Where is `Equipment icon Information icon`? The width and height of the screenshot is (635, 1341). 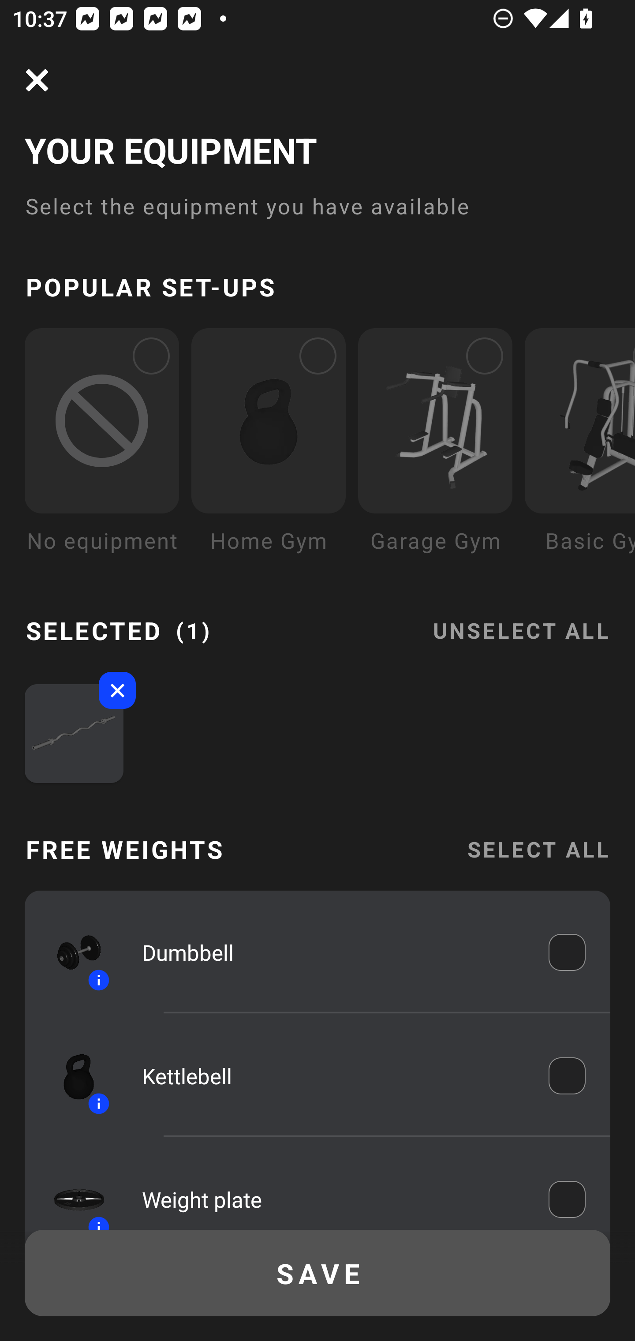
Equipment icon Information icon is located at coordinates (71, 1076).